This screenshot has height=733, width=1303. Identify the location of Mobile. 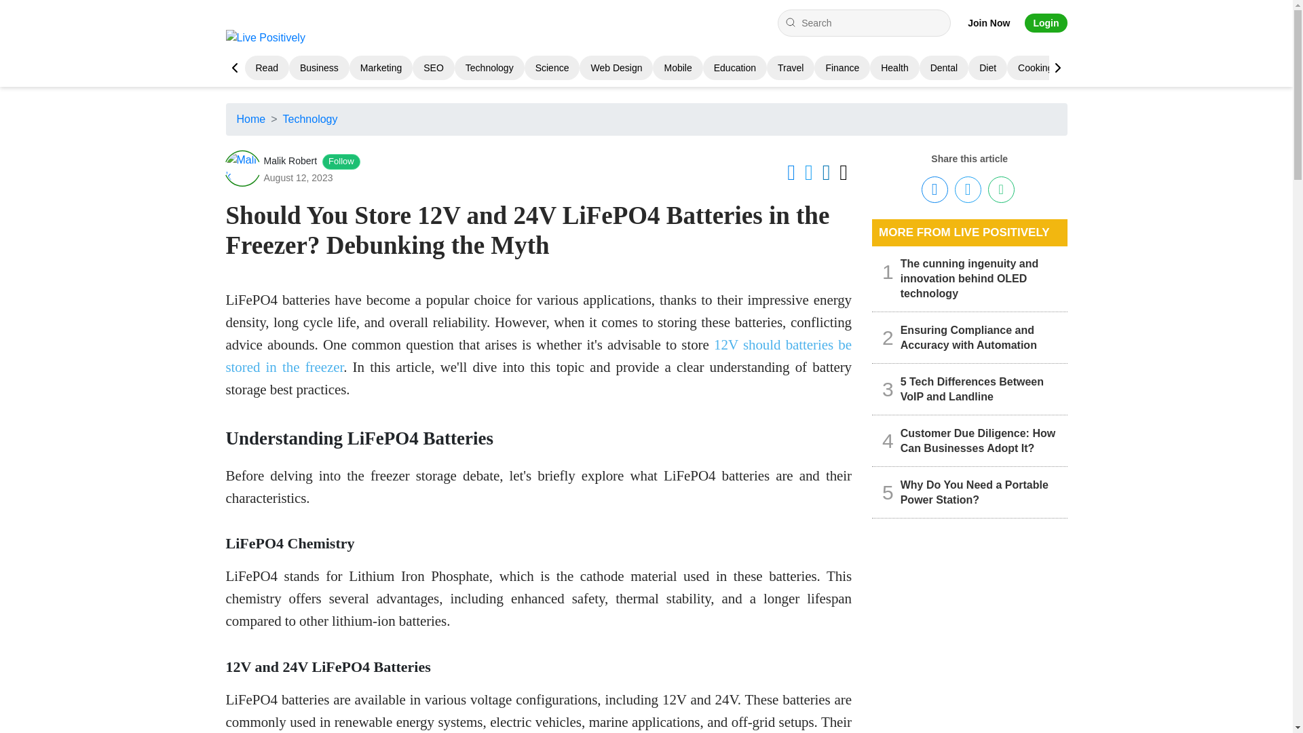
(677, 68).